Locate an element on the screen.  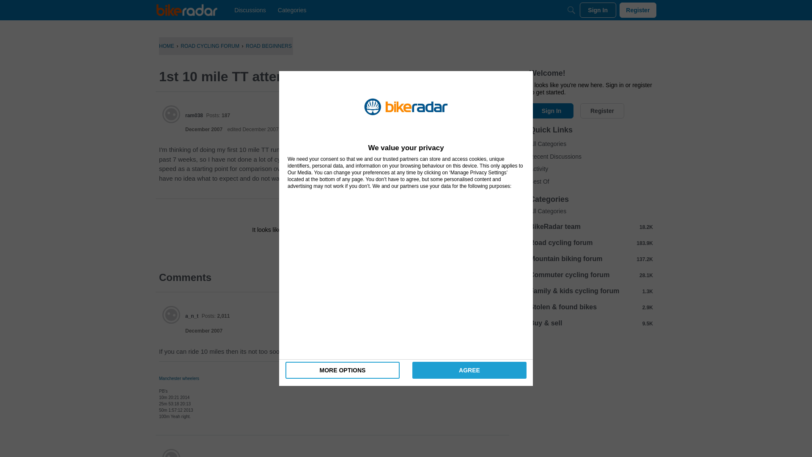
Manchester wheelers is located at coordinates (179, 378).